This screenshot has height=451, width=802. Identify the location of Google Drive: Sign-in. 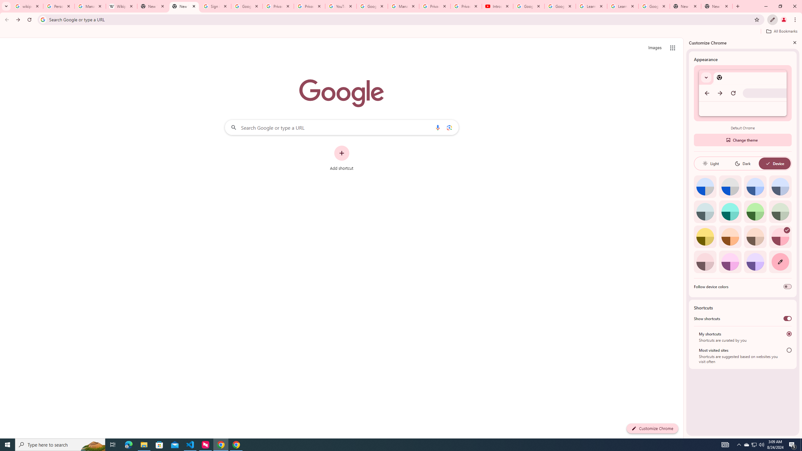
(247, 6).